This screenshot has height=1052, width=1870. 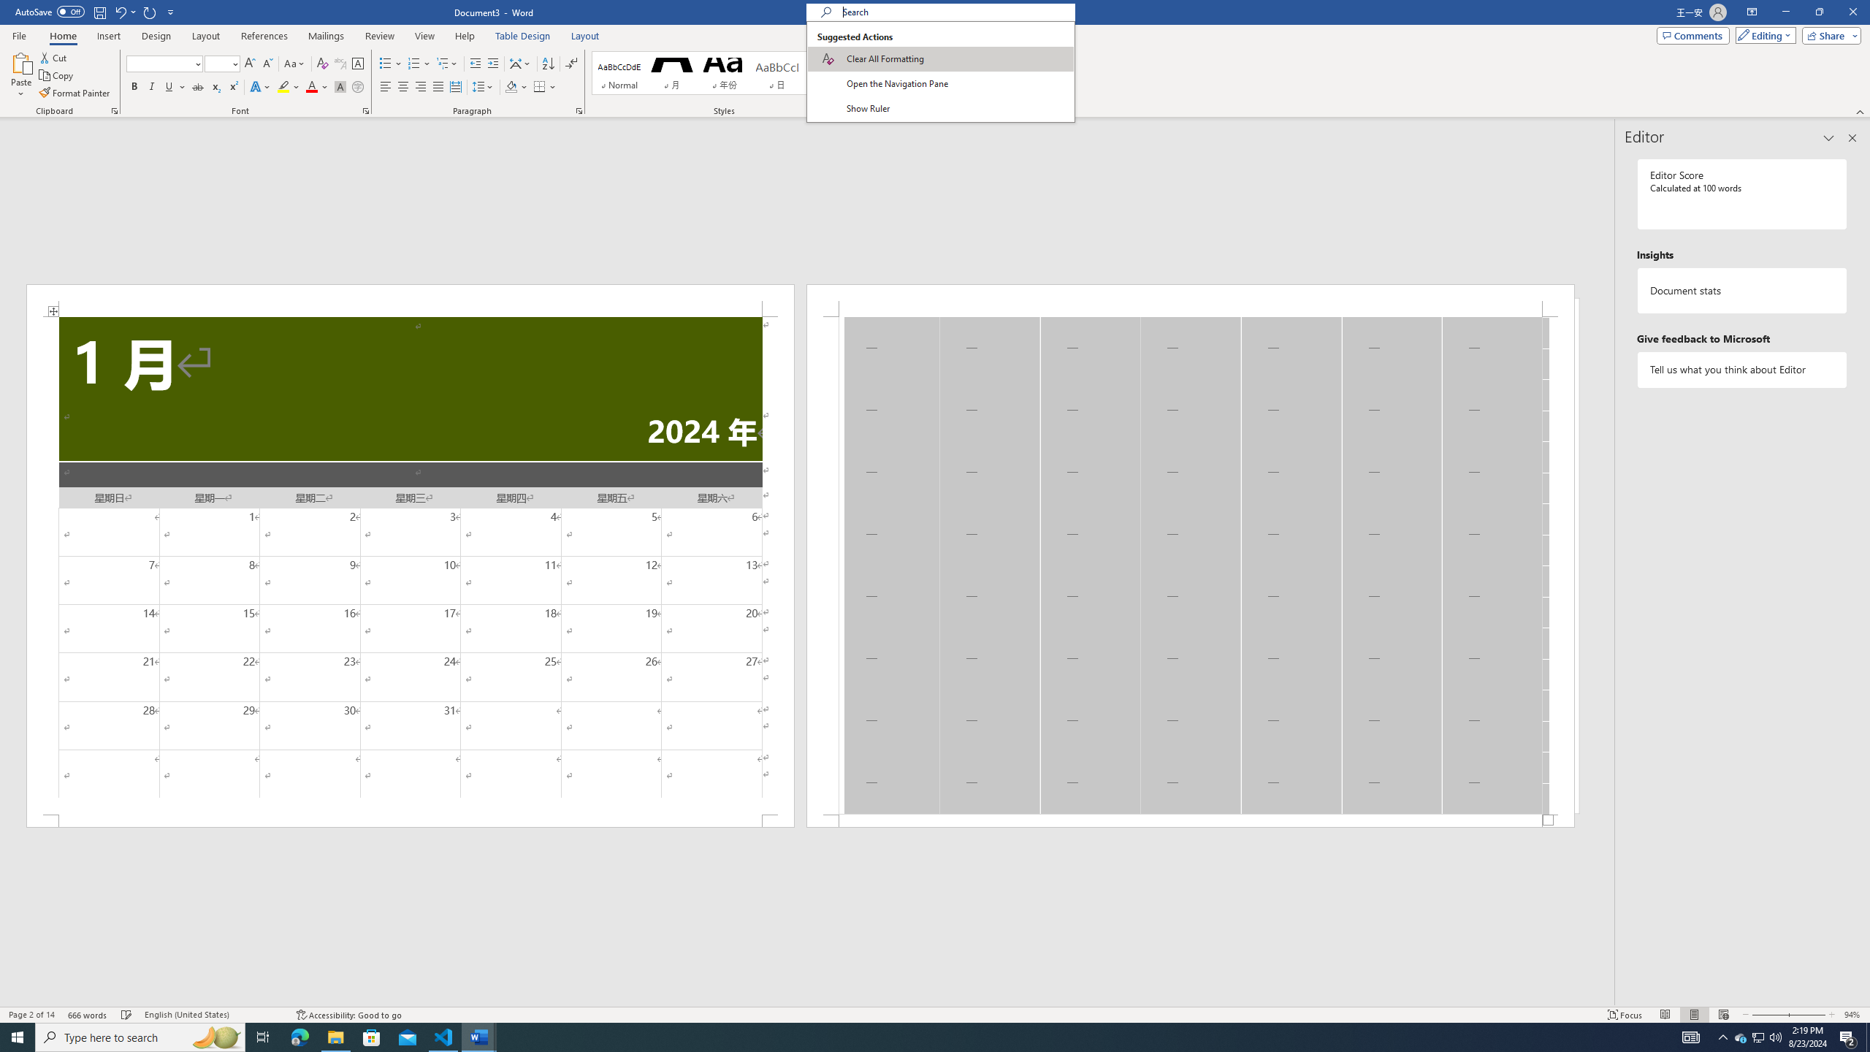 What do you see at coordinates (730, 73) in the screenshot?
I see `AutomationID: QuickStylesGallery` at bounding box center [730, 73].